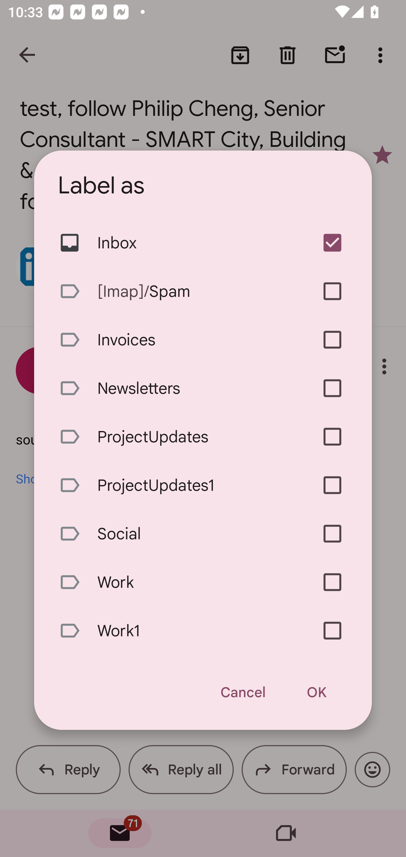 The width and height of the screenshot is (406, 857). What do you see at coordinates (242, 692) in the screenshot?
I see `Cancel` at bounding box center [242, 692].